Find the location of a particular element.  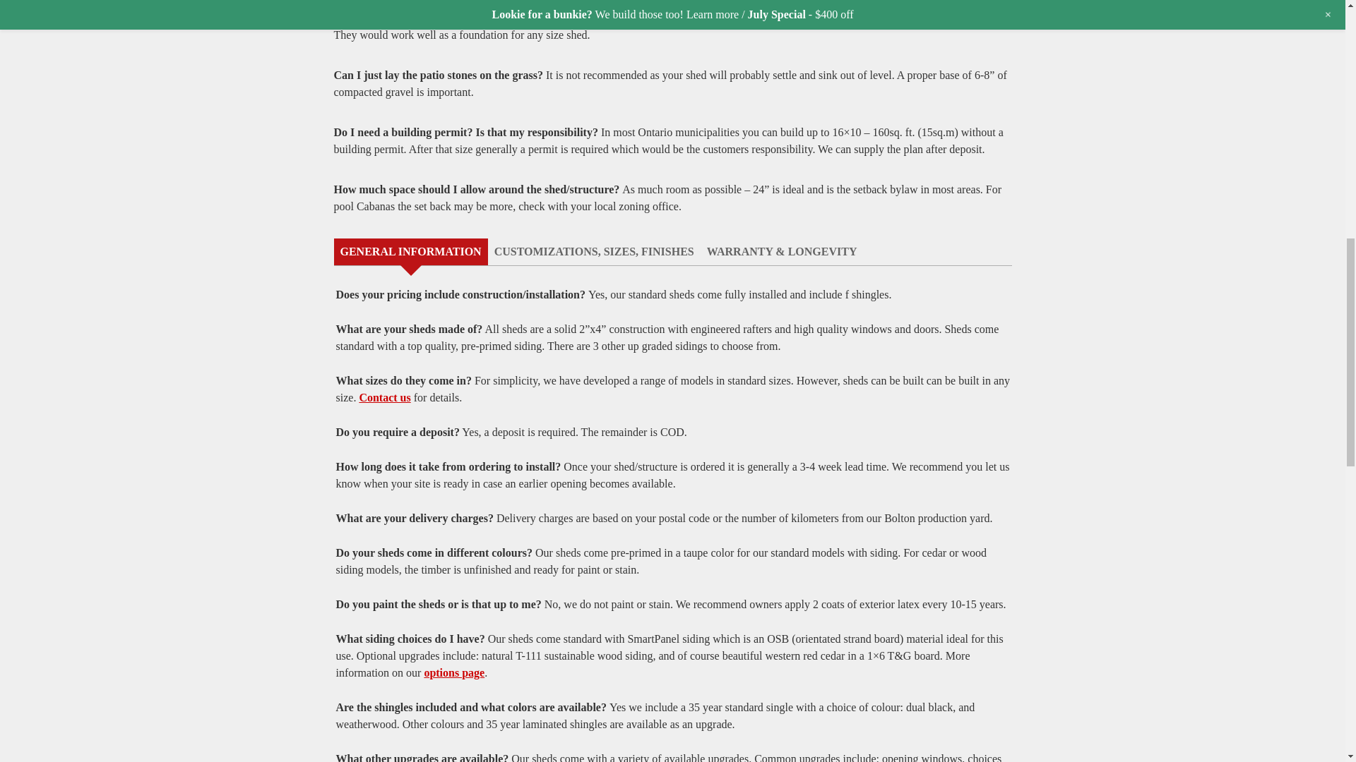

Contact us is located at coordinates (384, 398).